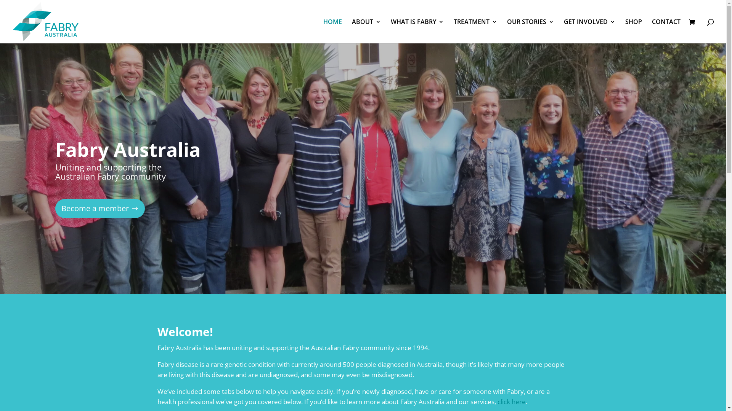 Image resolution: width=732 pixels, height=411 pixels. I want to click on SHOP, so click(634, 31).